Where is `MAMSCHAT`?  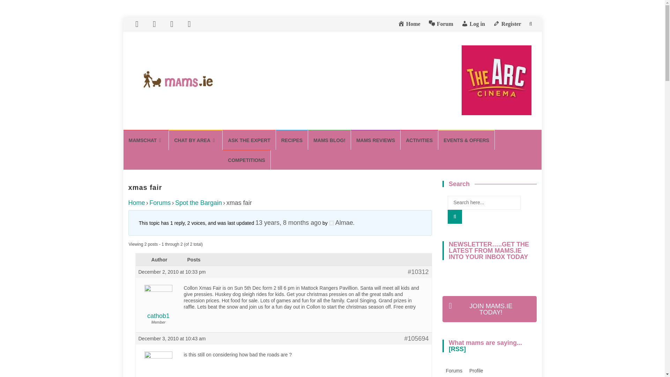 MAMSCHAT is located at coordinates (146, 140).